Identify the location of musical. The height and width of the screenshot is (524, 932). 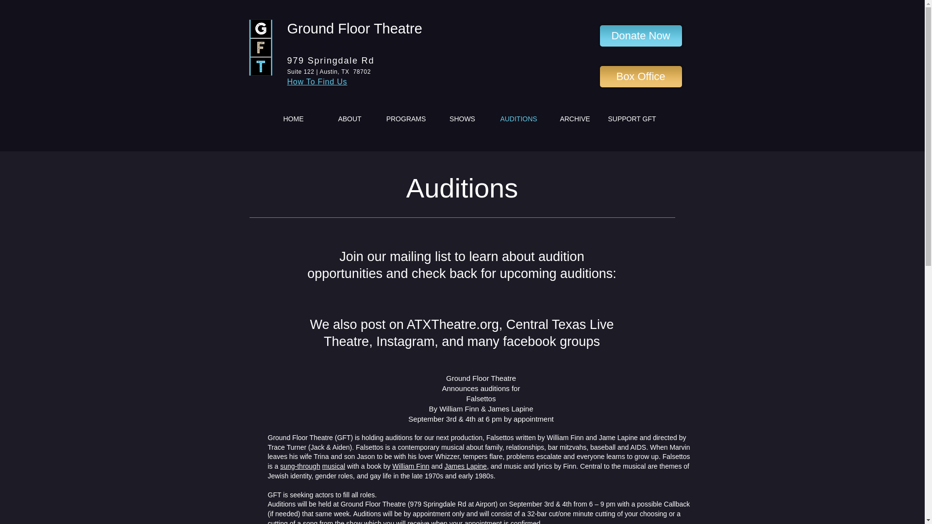
(333, 466).